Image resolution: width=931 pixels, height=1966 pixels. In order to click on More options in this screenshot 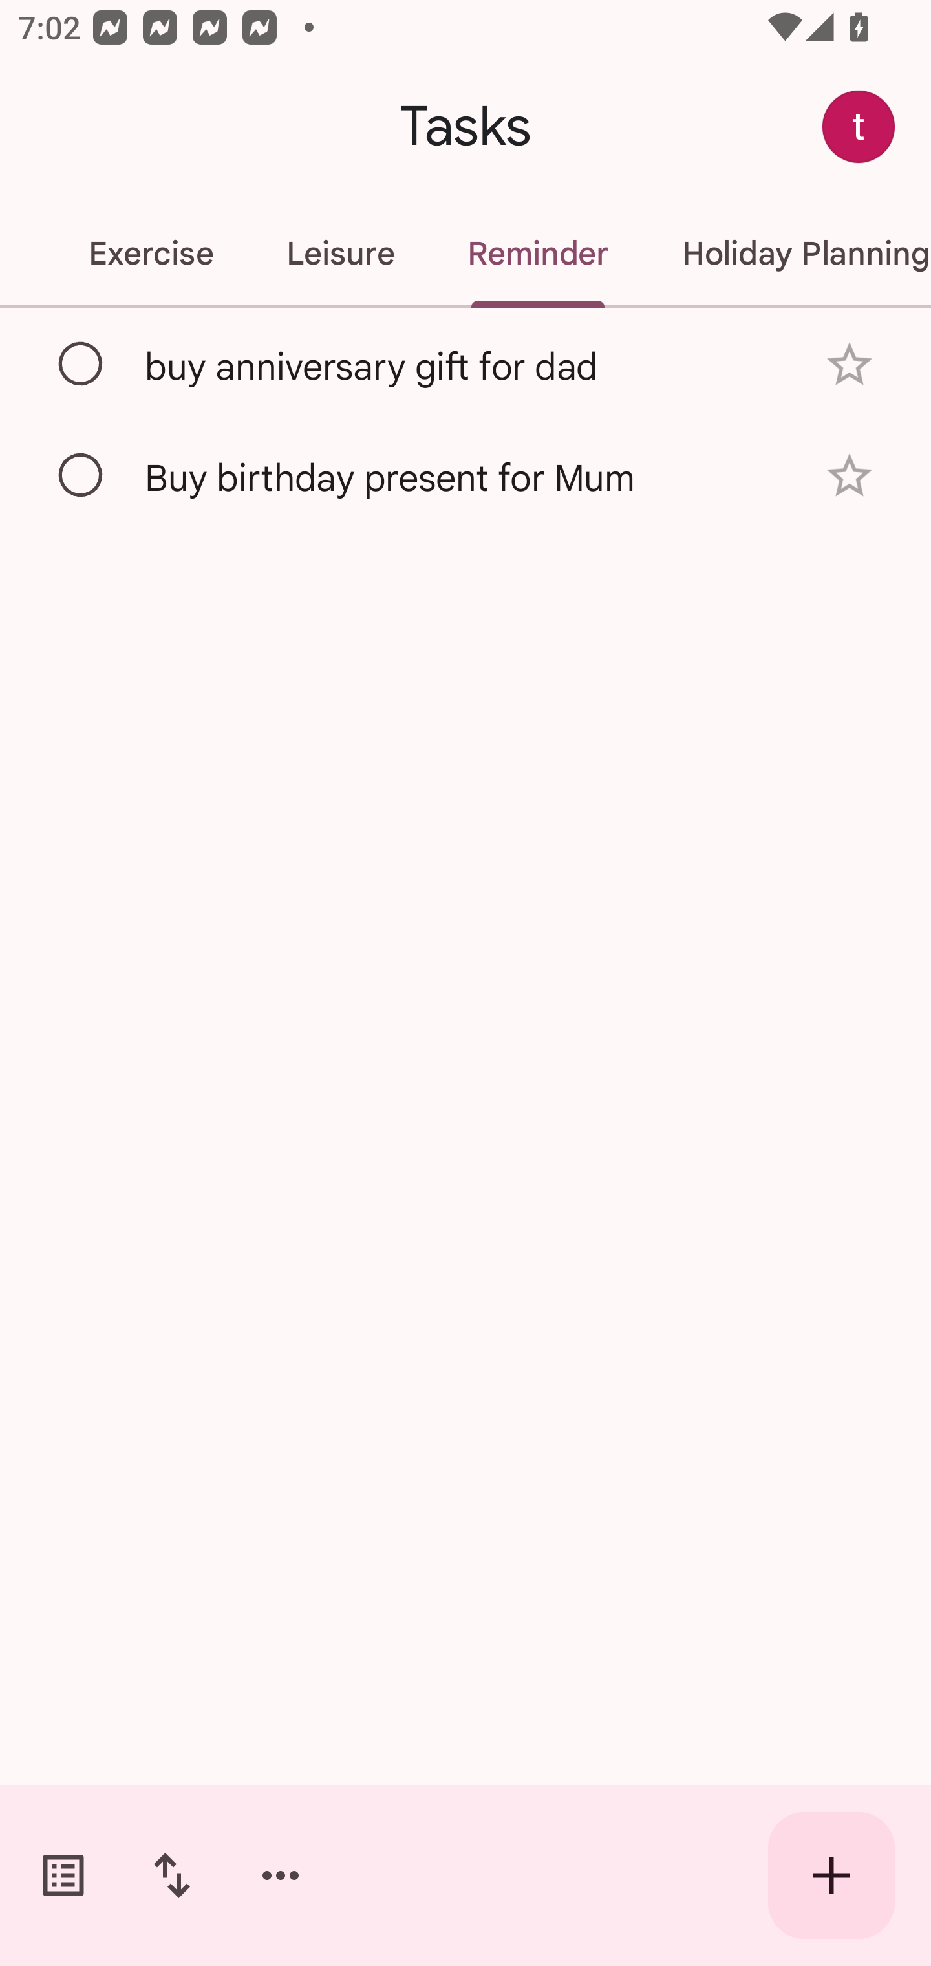, I will do `click(281, 1875)`.